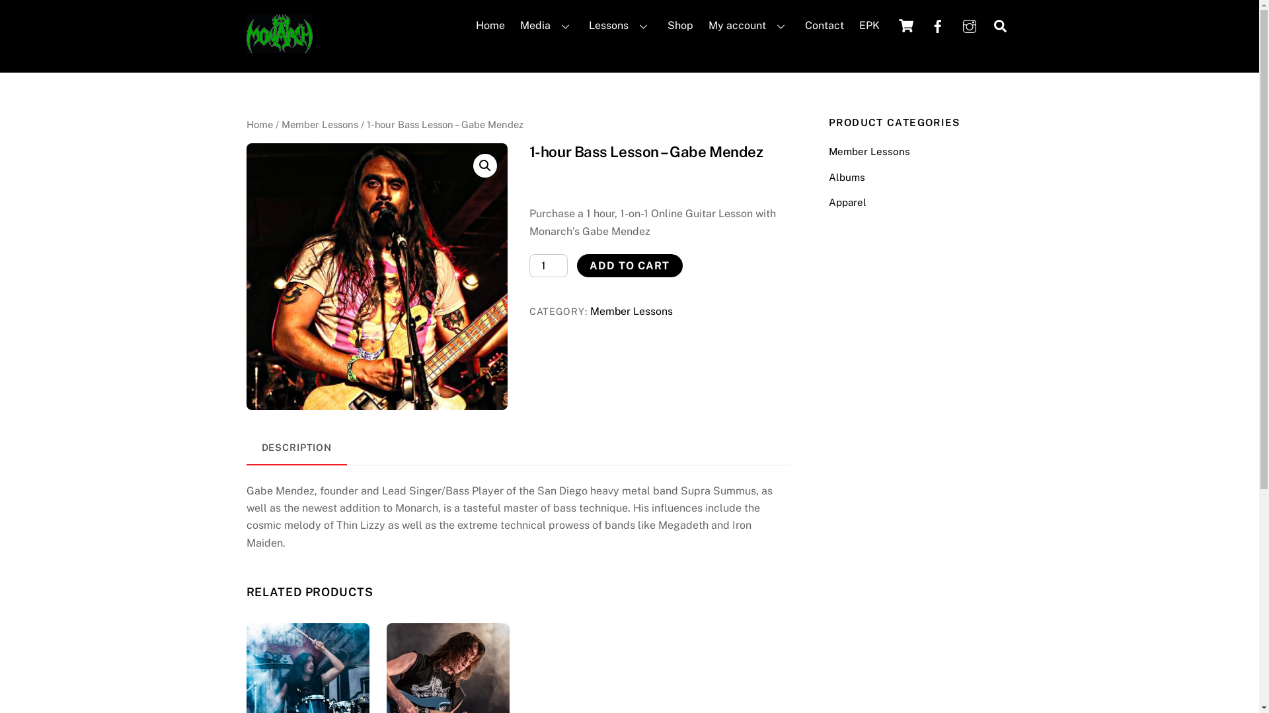 This screenshot has height=713, width=1269. I want to click on IMG_2963 2-2, so click(377, 277).